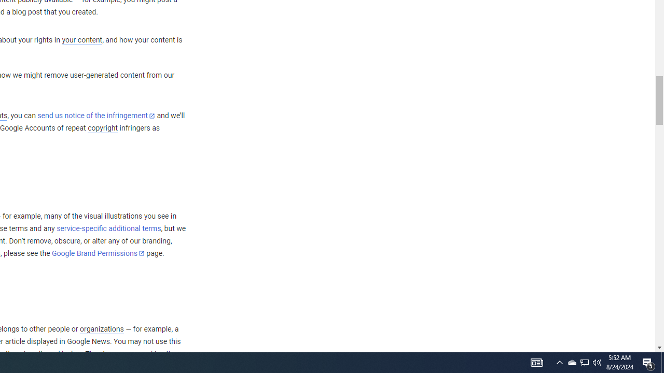 The width and height of the screenshot is (664, 373). Describe the element at coordinates (82, 40) in the screenshot. I see `your content` at that location.